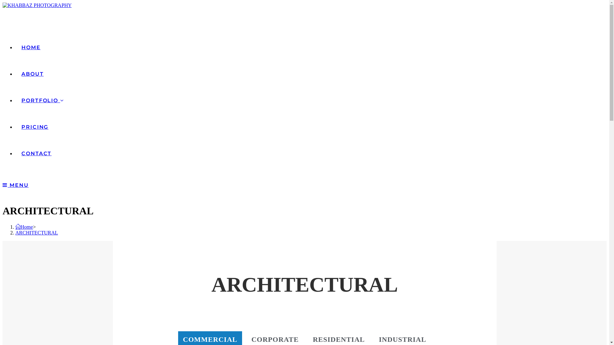 The width and height of the screenshot is (614, 345). Describe the element at coordinates (36, 233) in the screenshot. I see `ARCHITECTURAL` at that location.